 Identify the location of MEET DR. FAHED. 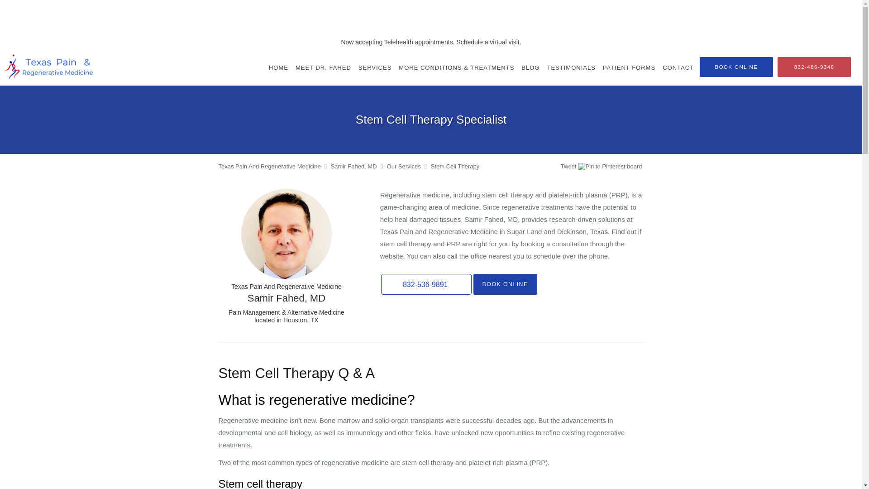
(323, 67).